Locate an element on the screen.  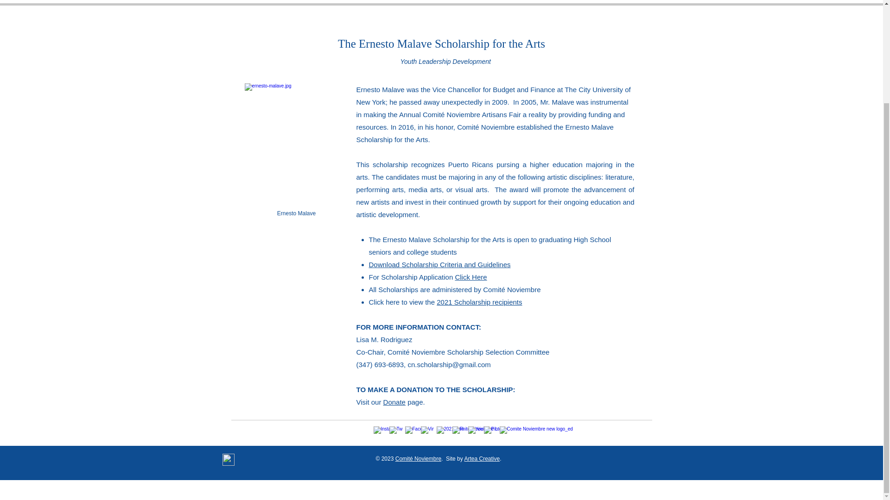
Scholarships is located at coordinates (323, 2).